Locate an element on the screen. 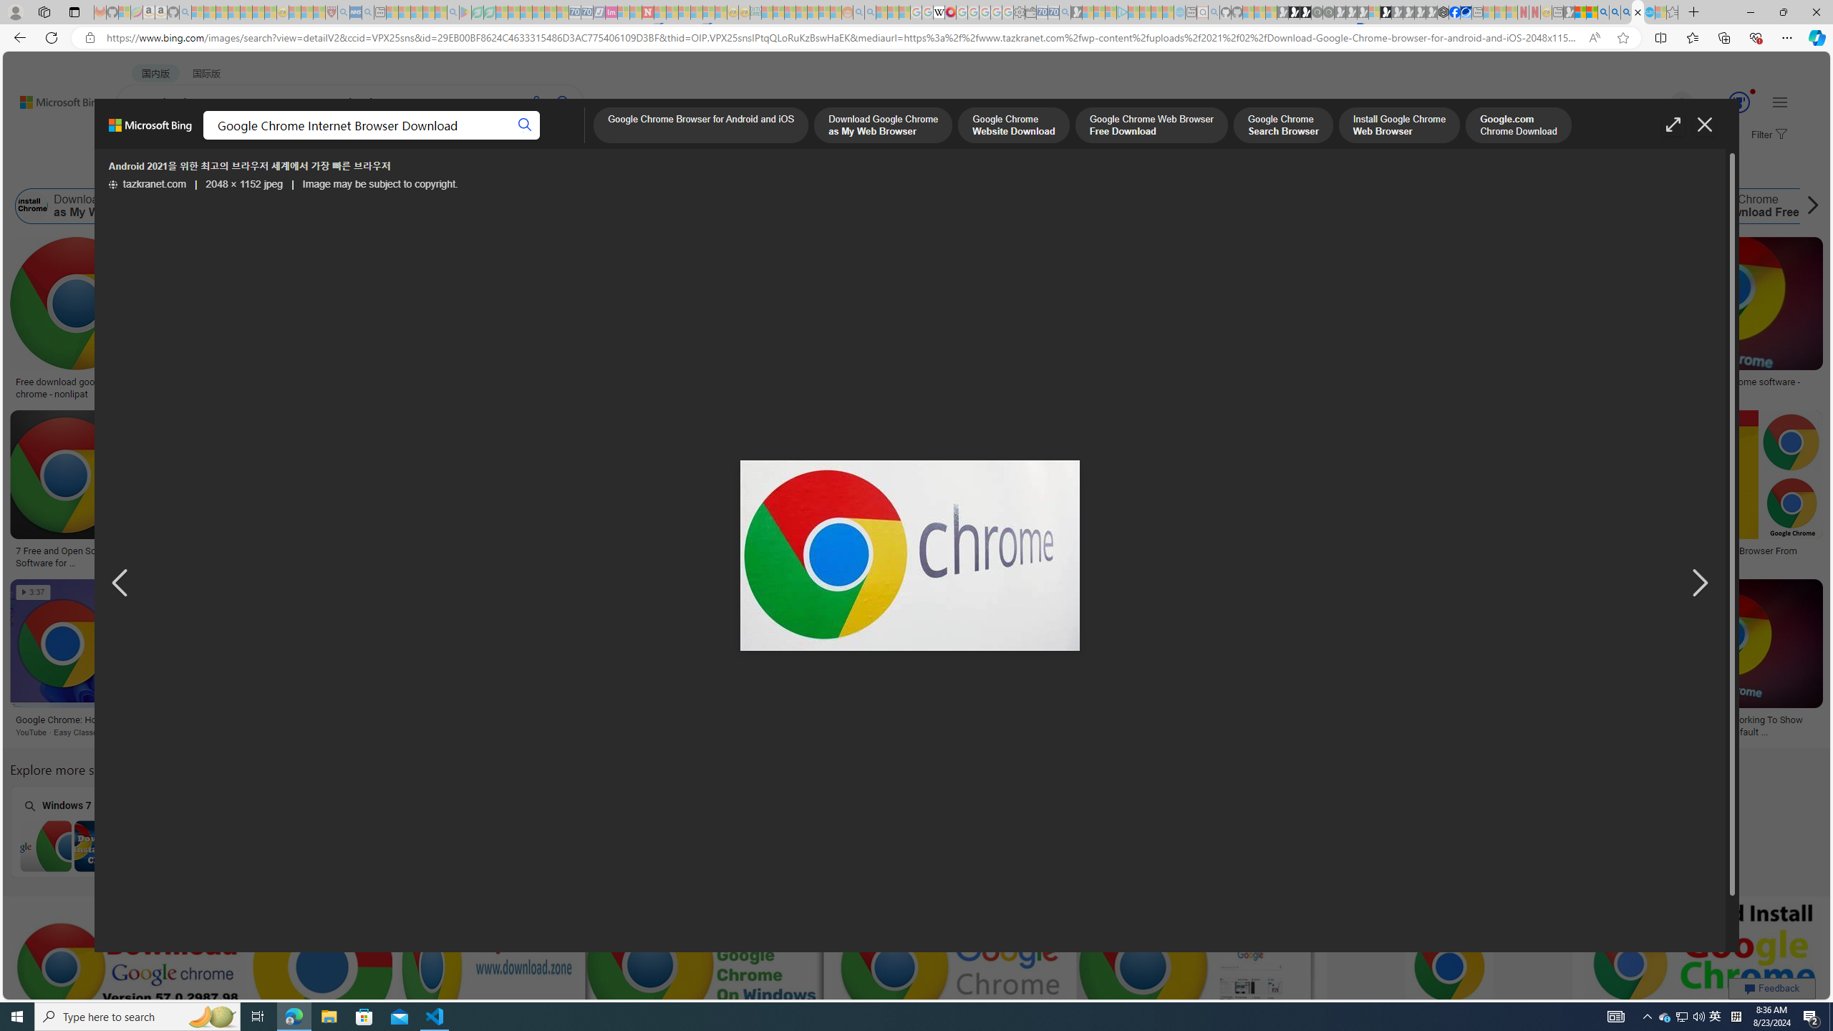  Internet Explorer is located at coordinates (283, 831).